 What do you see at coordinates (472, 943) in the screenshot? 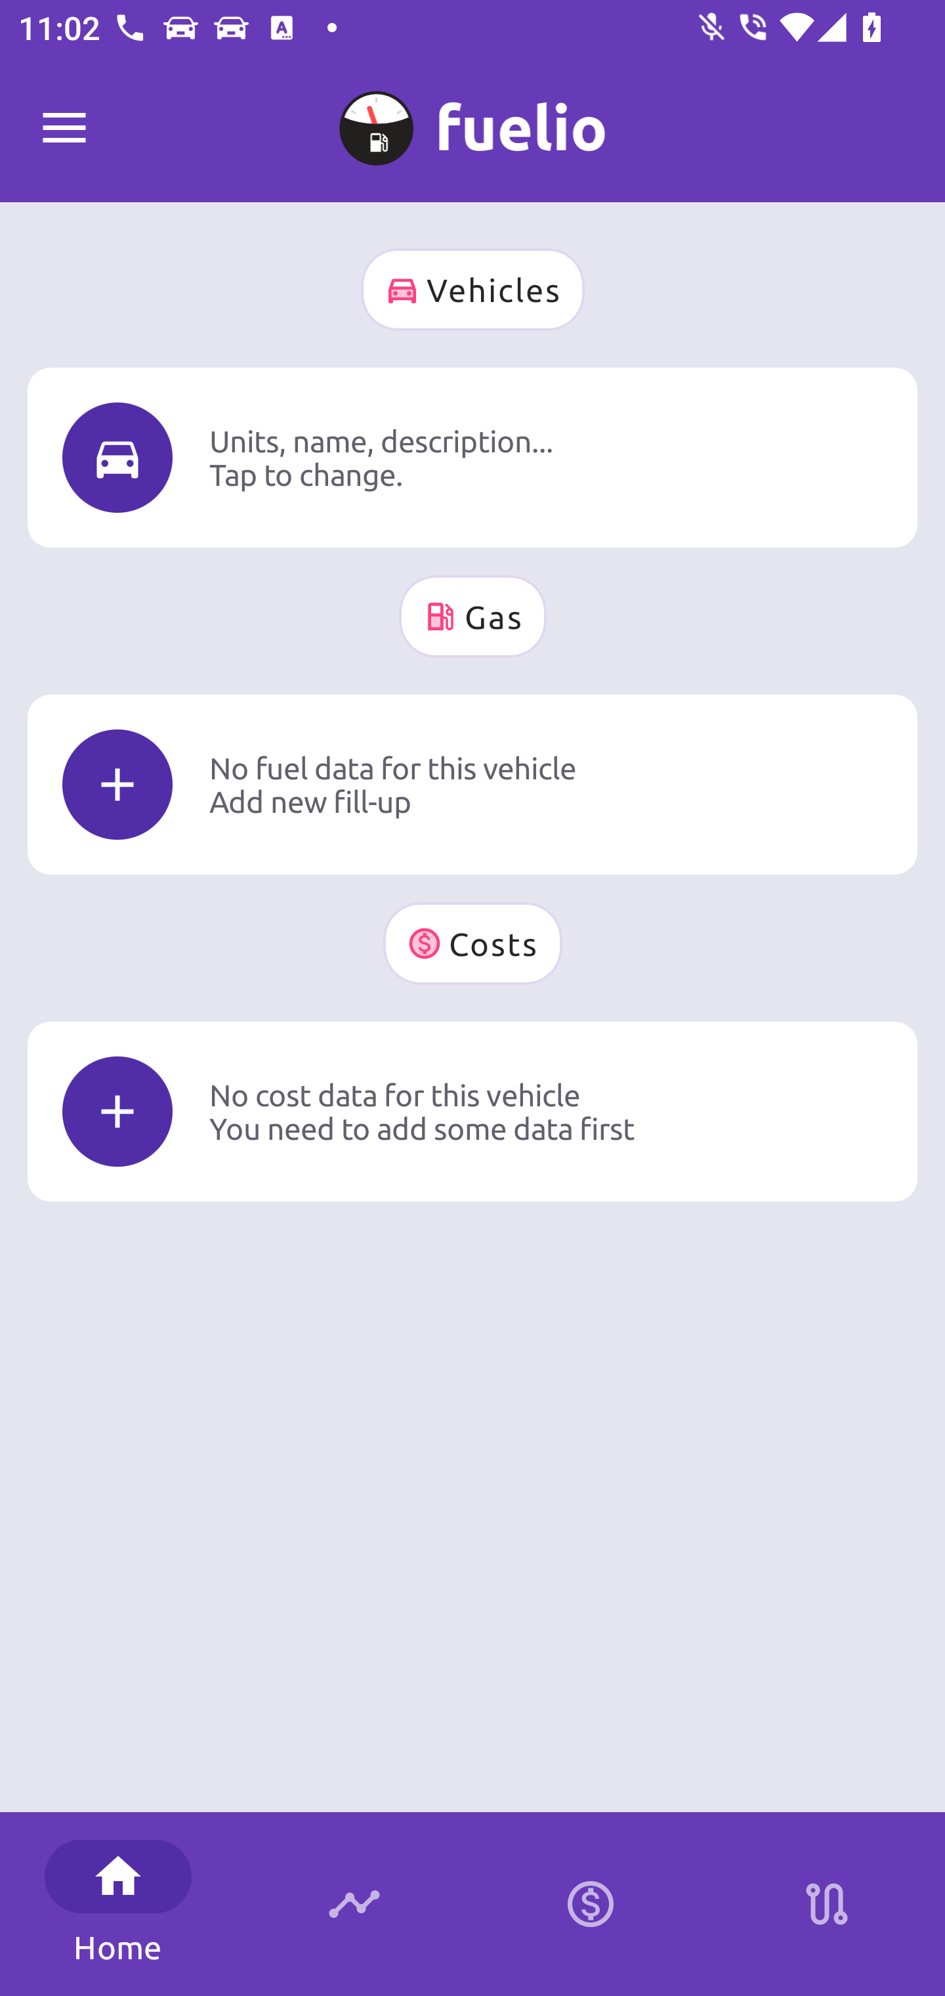
I see `Costs` at bounding box center [472, 943].